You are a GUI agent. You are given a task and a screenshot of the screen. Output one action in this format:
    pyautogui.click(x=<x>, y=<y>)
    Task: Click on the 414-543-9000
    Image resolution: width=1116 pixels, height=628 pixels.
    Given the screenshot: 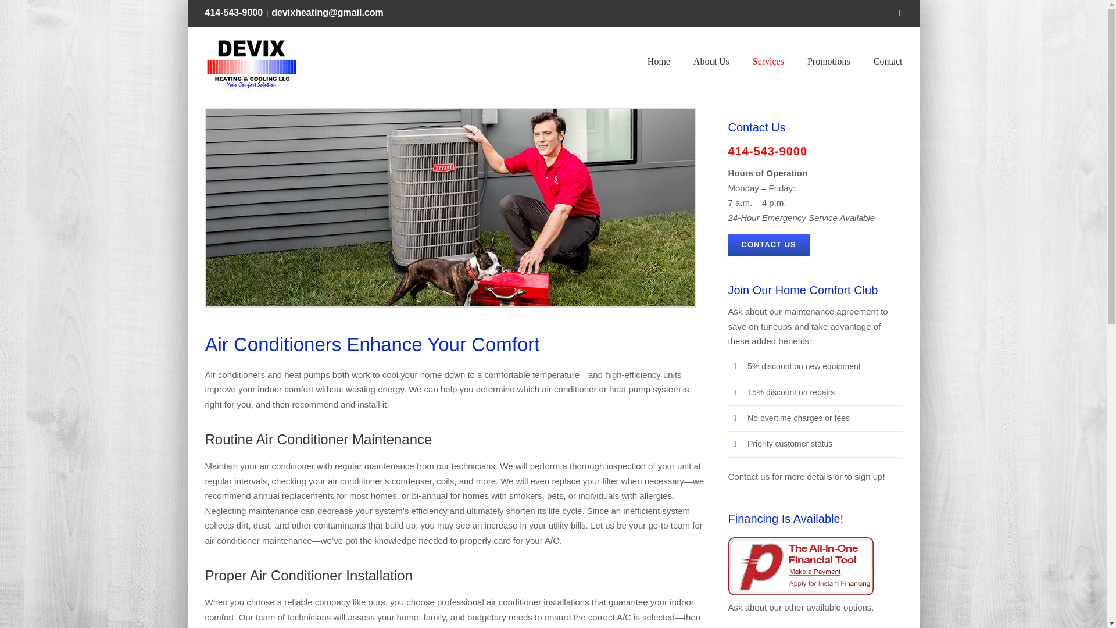 What is the action you would take?
    pyautogui.click(x=233, y=12)
    